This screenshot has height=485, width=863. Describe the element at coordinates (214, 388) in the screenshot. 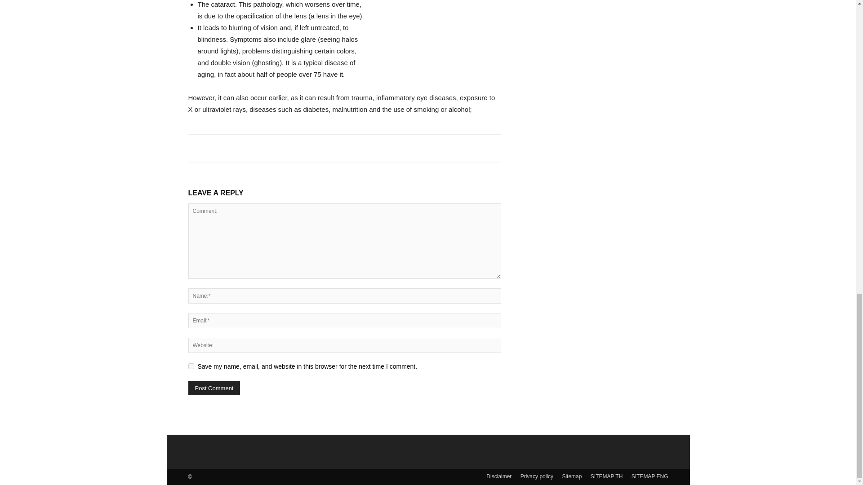

I see `Post Comment` at that location.